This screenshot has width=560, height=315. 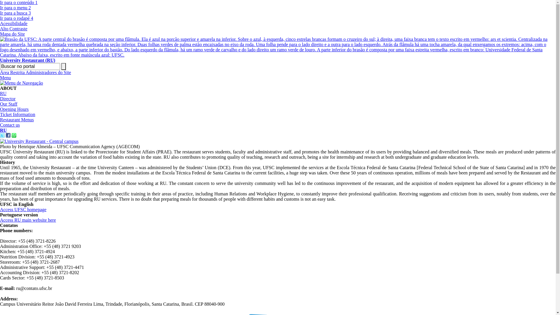 What do you see at coordinates (5, 78) in the screenshot?
I see `Menu` at bounding box center [5, 78].